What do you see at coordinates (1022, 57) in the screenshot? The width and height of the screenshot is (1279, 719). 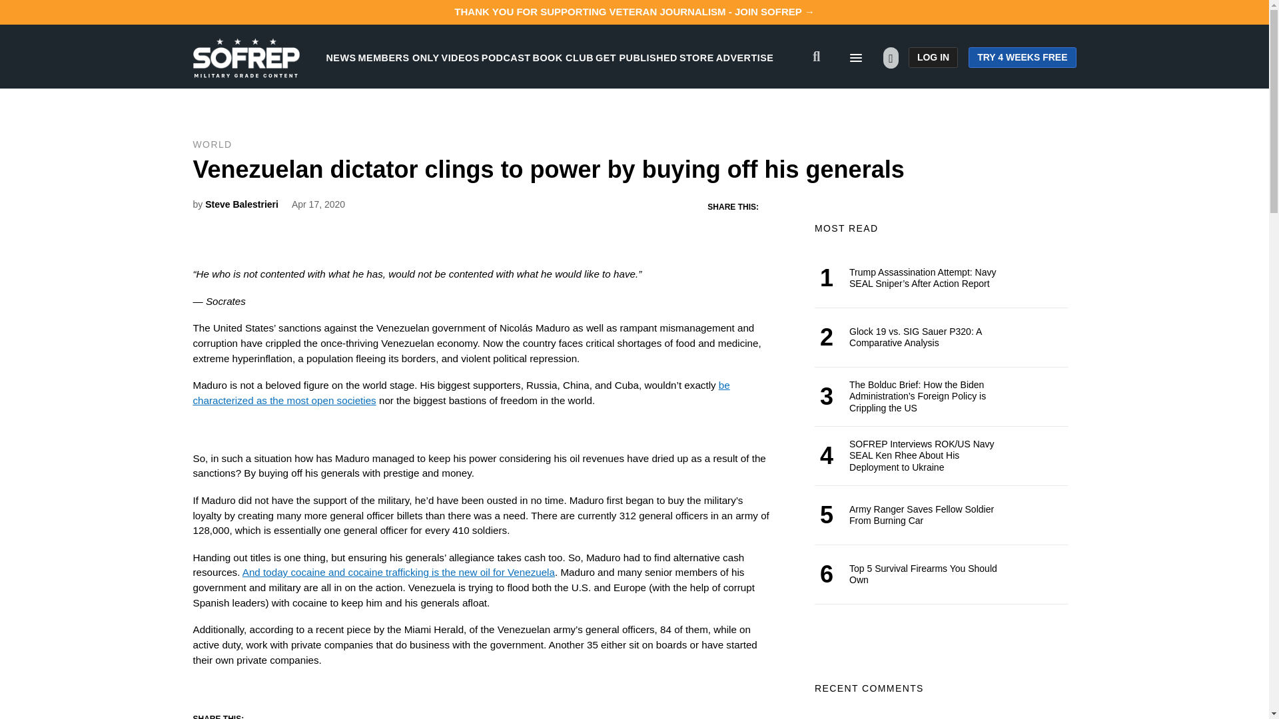 I see `TRY 4 WEEKS FREE` at bounding box center [1022, 57].